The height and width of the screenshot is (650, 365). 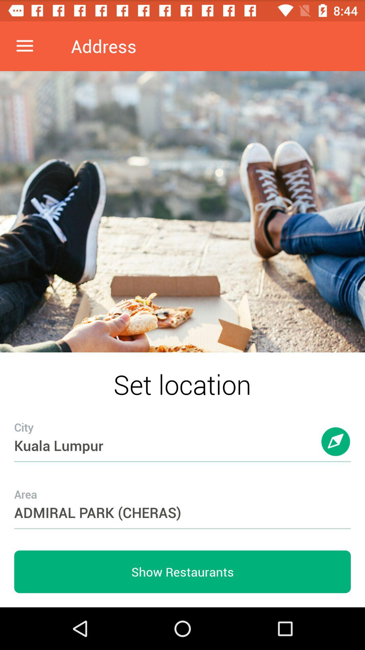 What do you see at coordinates (182, 432) in the screenshot?
I see `select icon below the set location icon` at bounding box center [182, 432].